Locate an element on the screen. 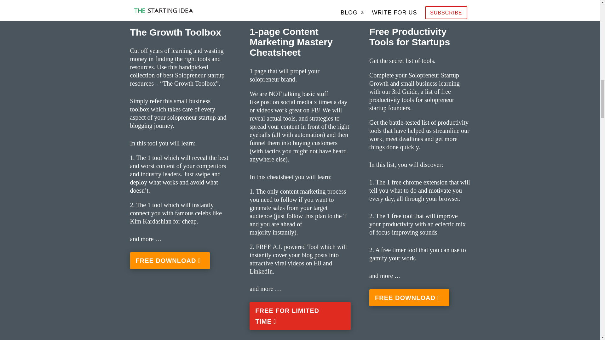  FREE FOR LIMITED TIME is located at coordinates (300, 316).